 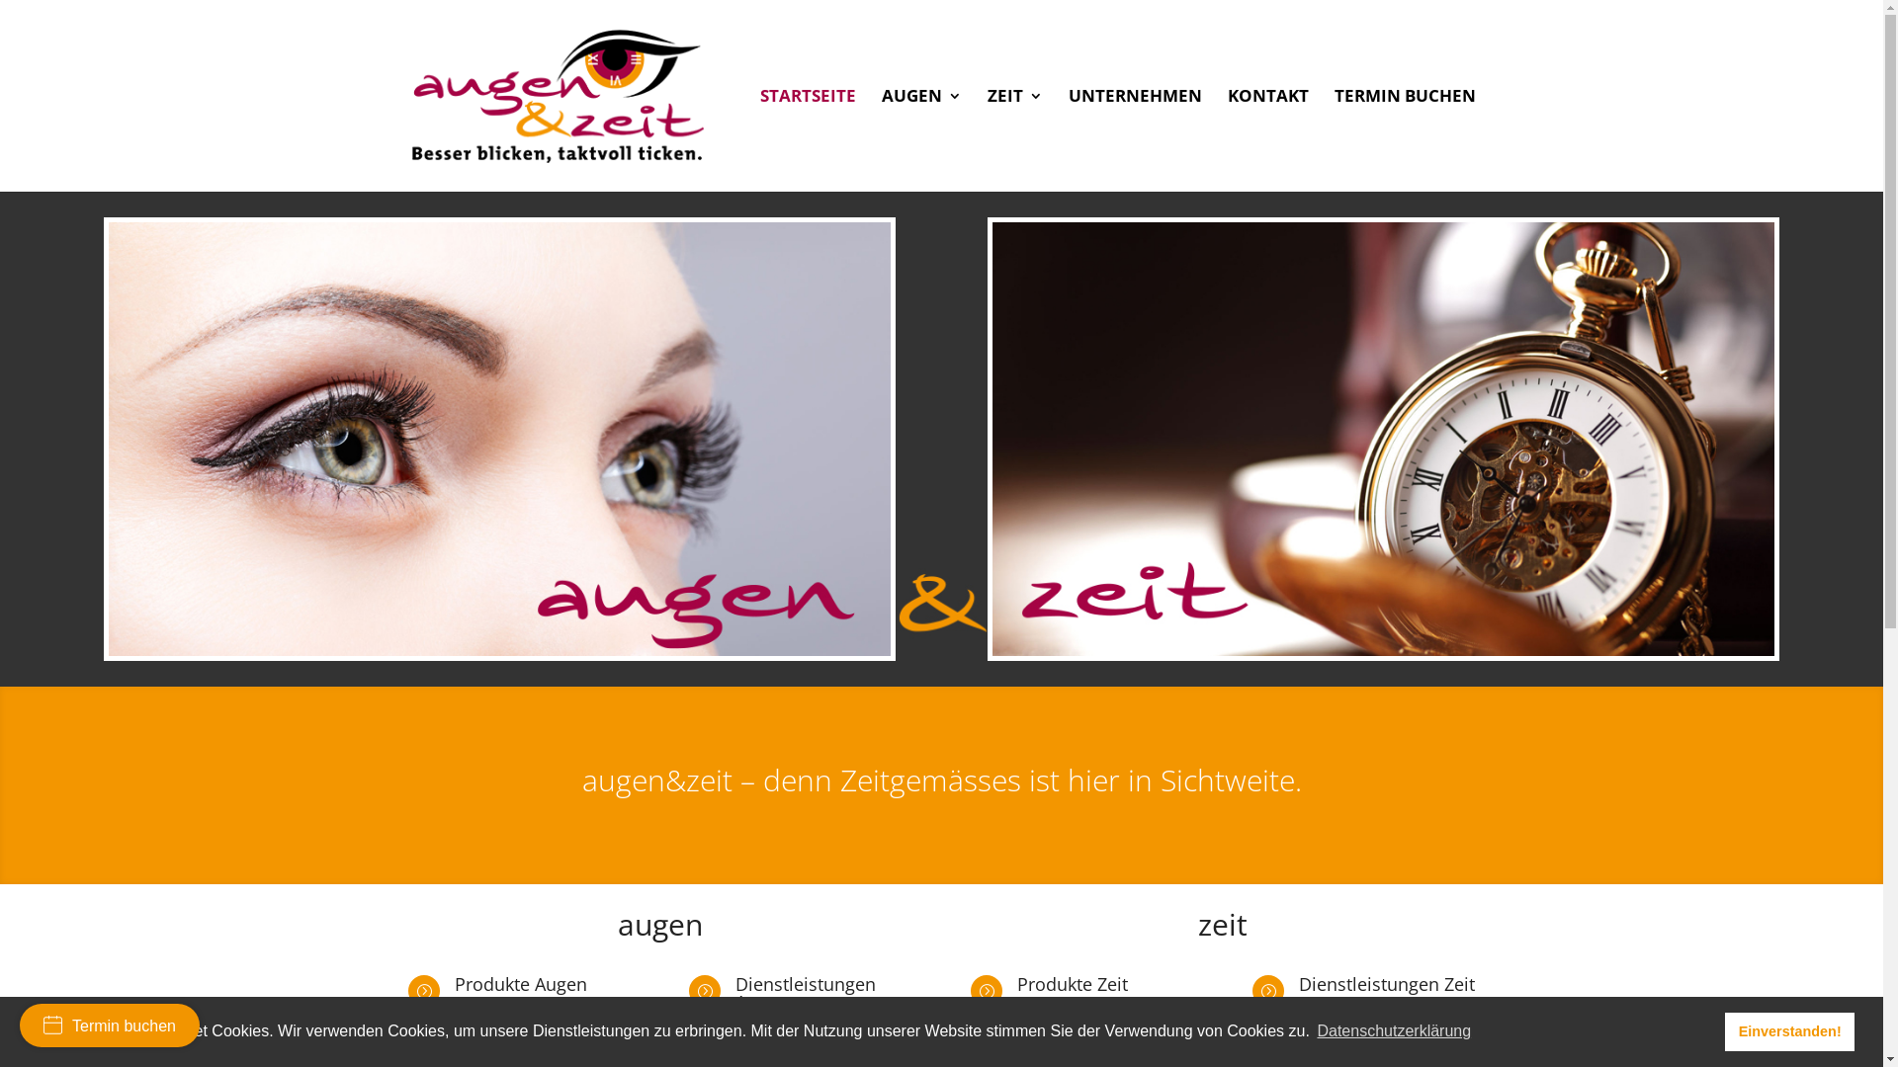 I want to click on Dienstleistungen Zeit, so click(x=1387, y=984).